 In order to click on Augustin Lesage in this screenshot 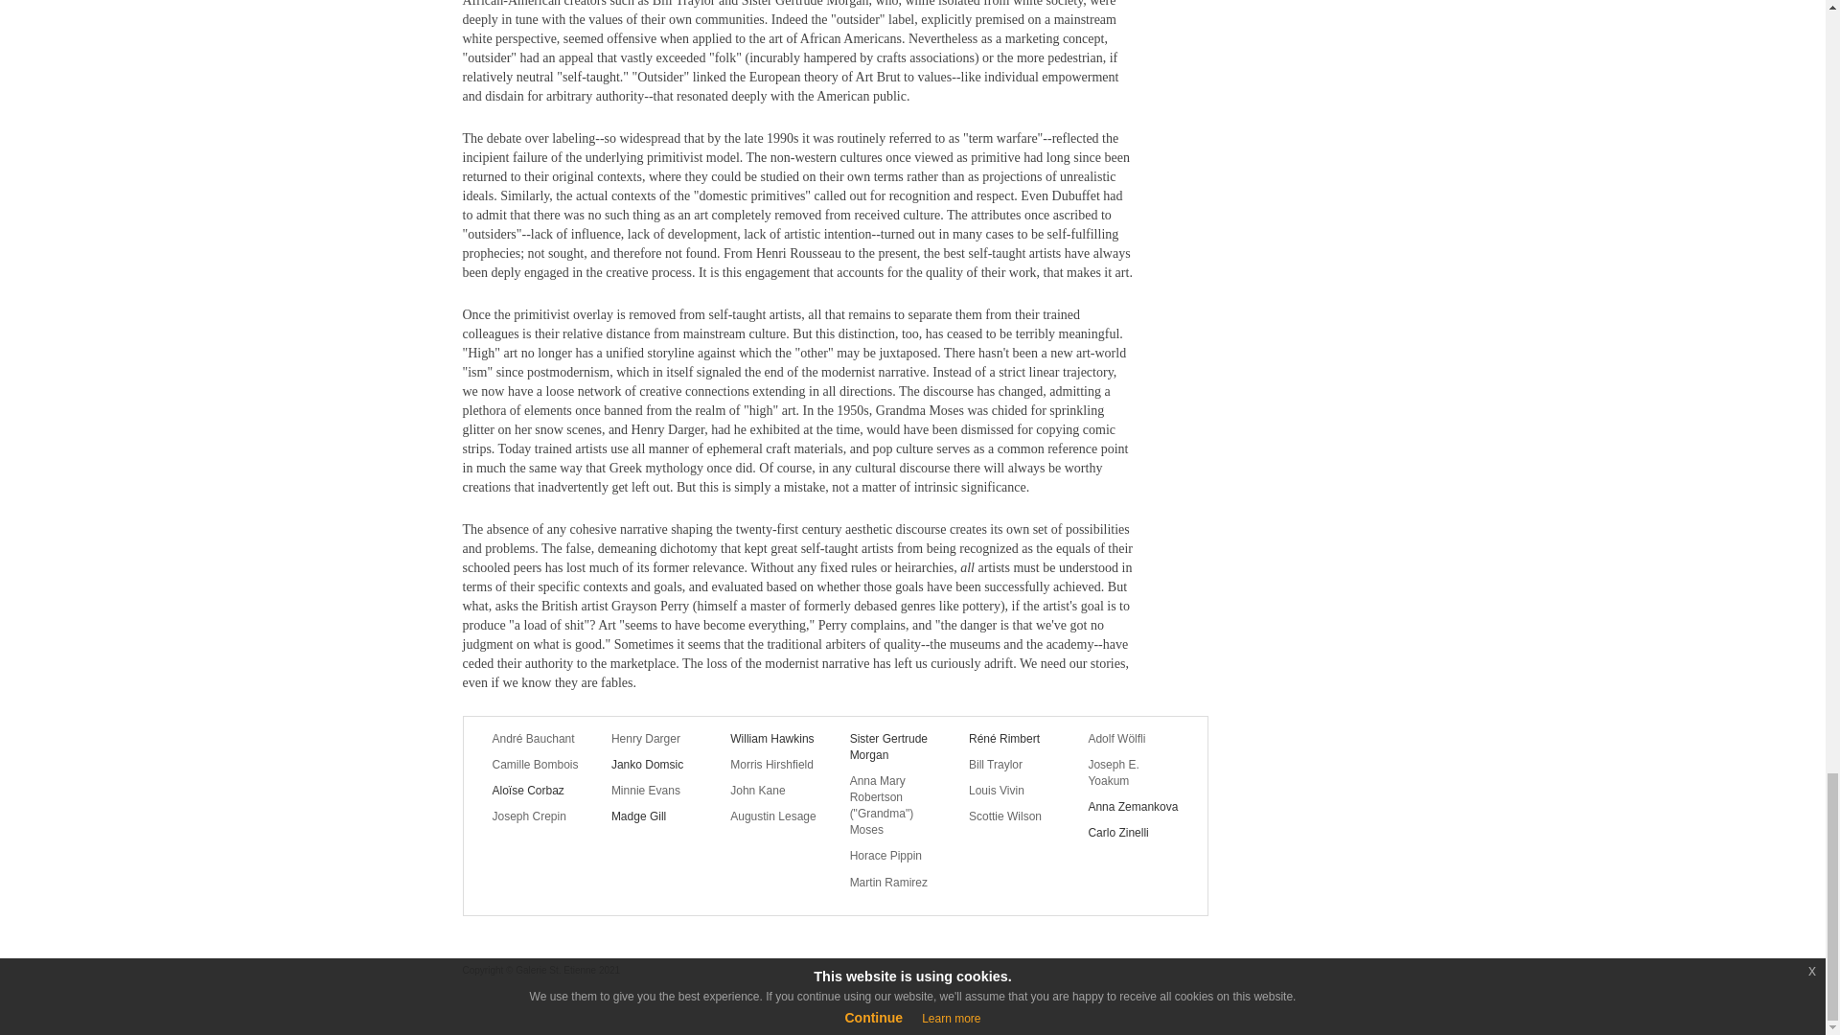, I will do `click(775, 816)`.